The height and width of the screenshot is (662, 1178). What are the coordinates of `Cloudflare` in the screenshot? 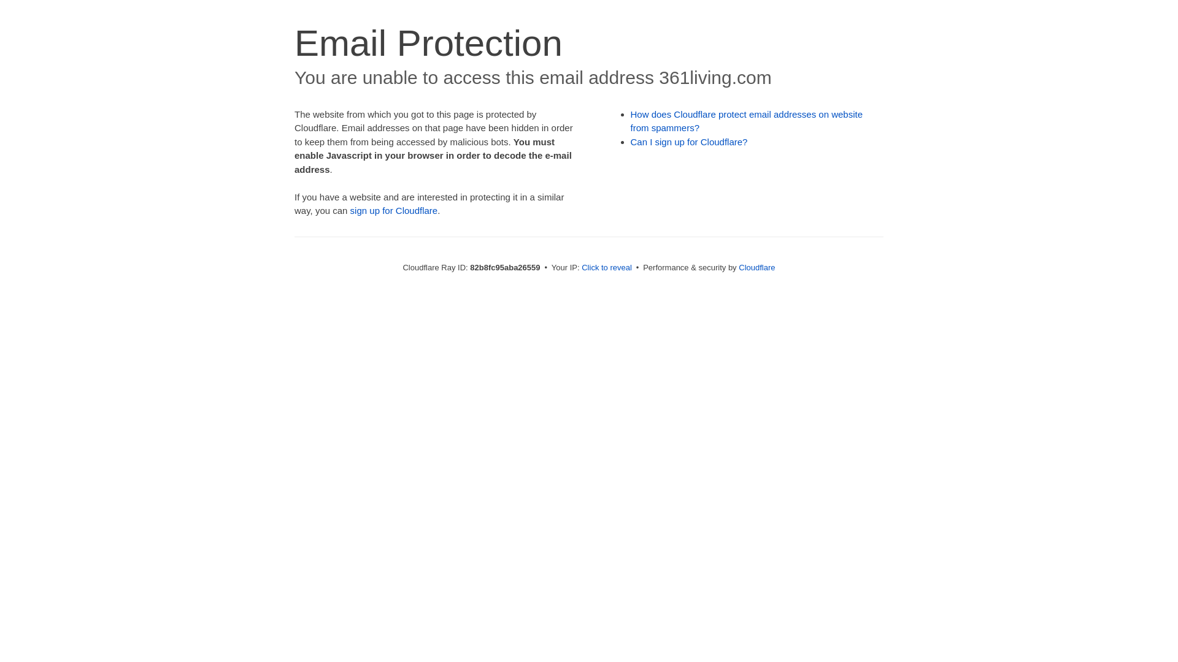 It's located at (757, 267).